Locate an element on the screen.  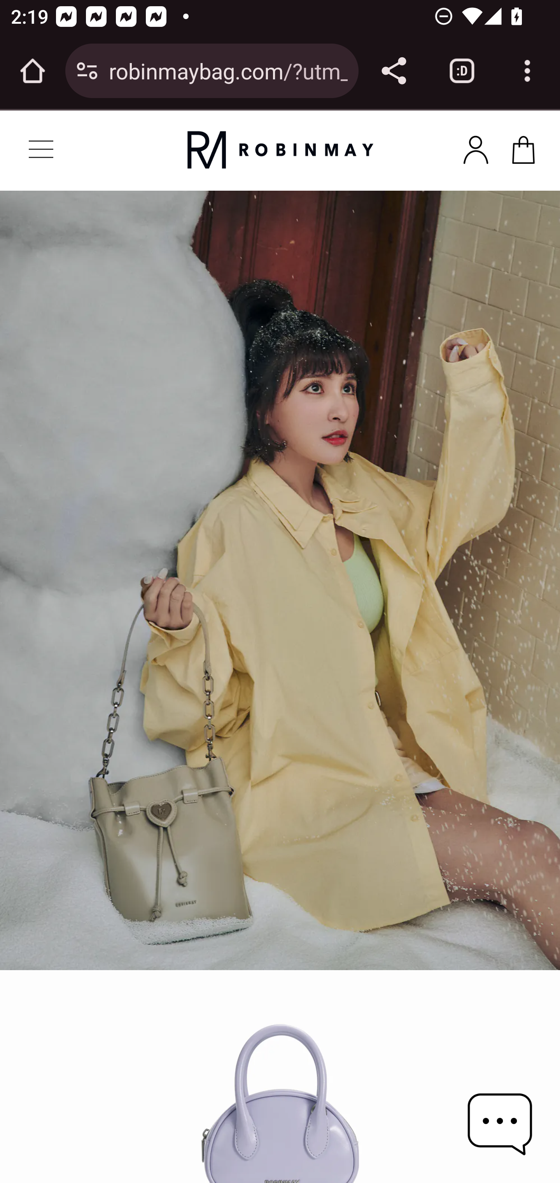
Open the home page is located at coordinates (33, 71).